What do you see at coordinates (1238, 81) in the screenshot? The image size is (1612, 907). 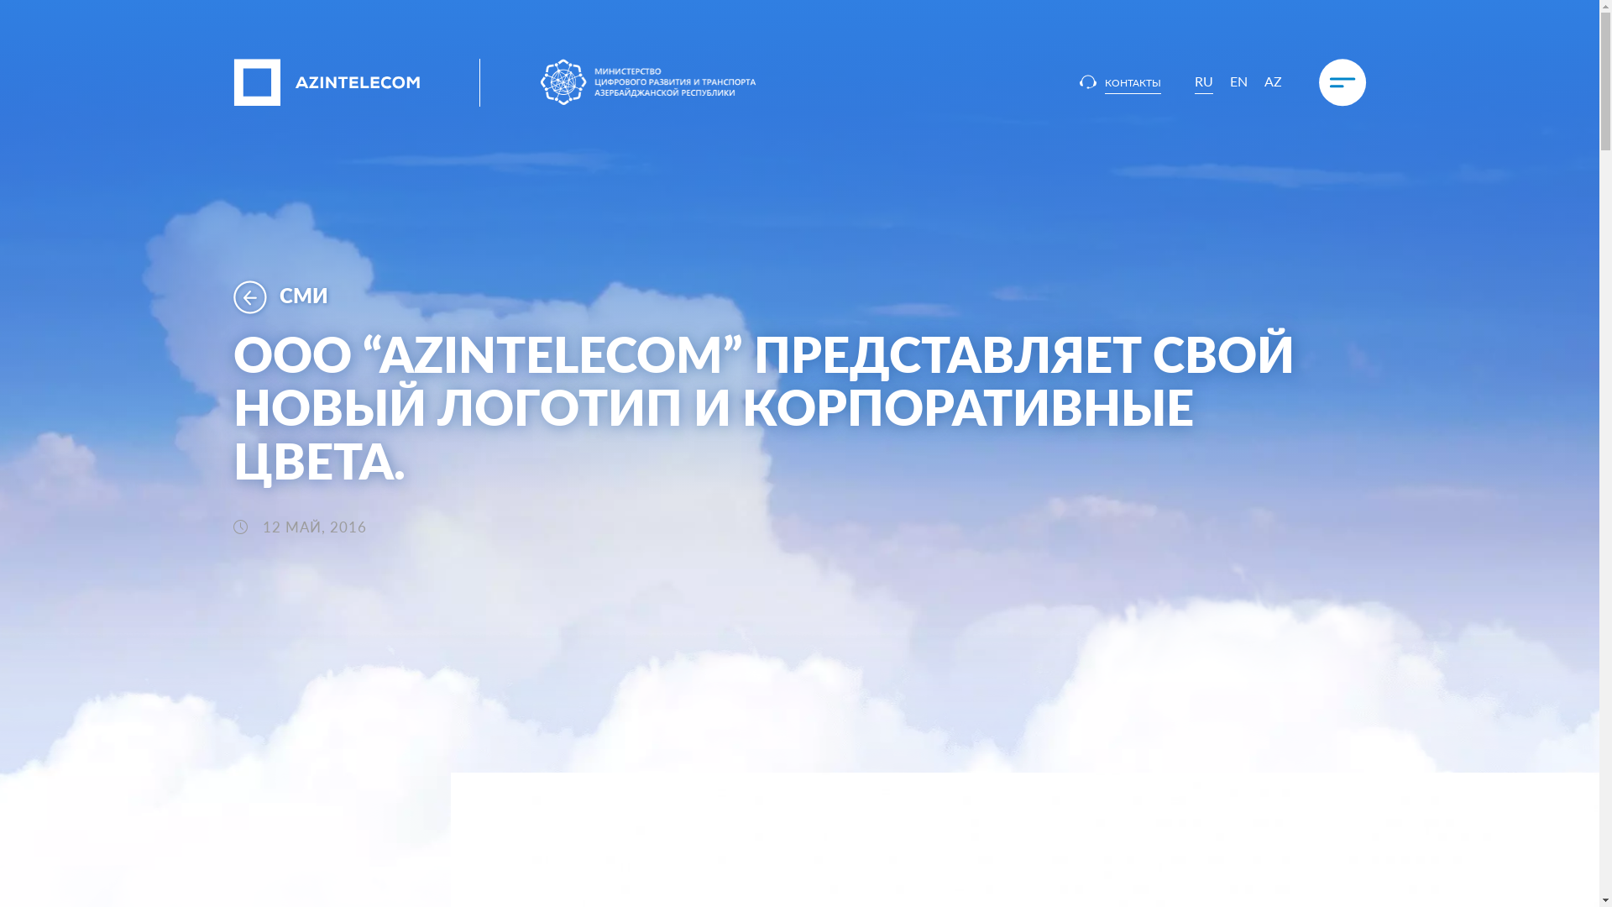 I see `EN` at bounding box center [1238, 81].